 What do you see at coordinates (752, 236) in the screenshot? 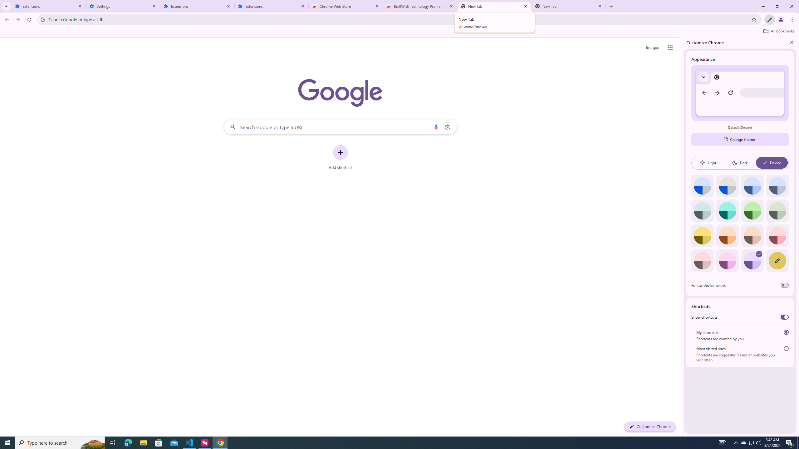
I see `Apricot` at bounding box center [752, 236].